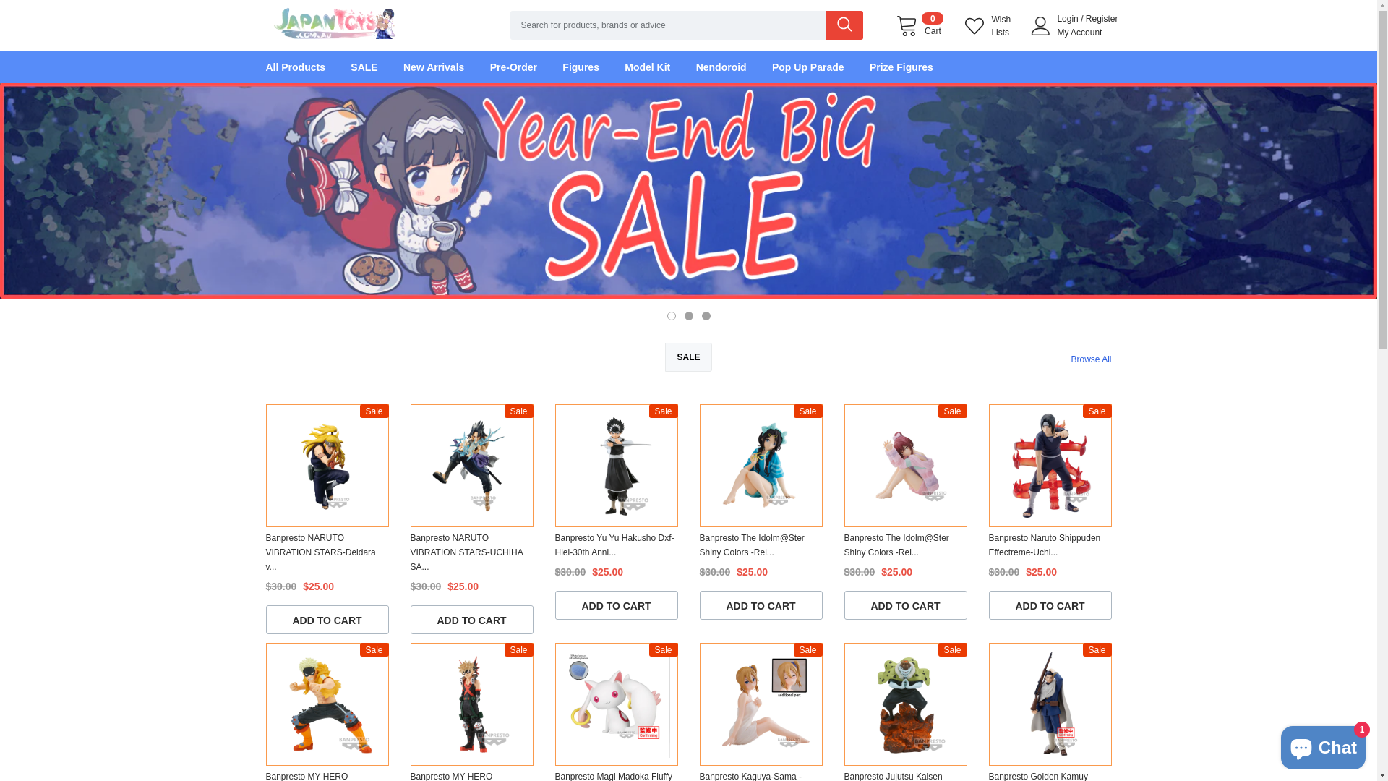 This screenshot has height=781, width=1388. What do you see at coordinates (1068, 19) in the screenshot?
I see `Login` at bounding box center [1068, 19].